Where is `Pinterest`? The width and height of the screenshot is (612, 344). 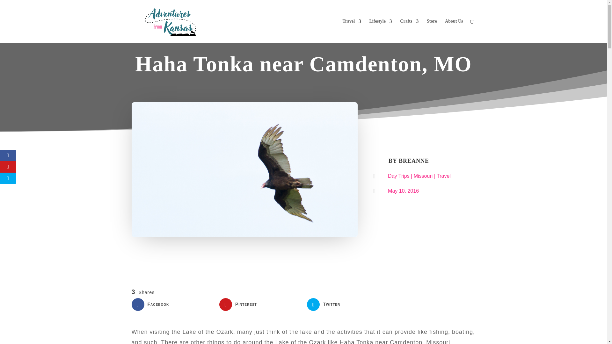 Pinterest is located at coordinates (259, 305).